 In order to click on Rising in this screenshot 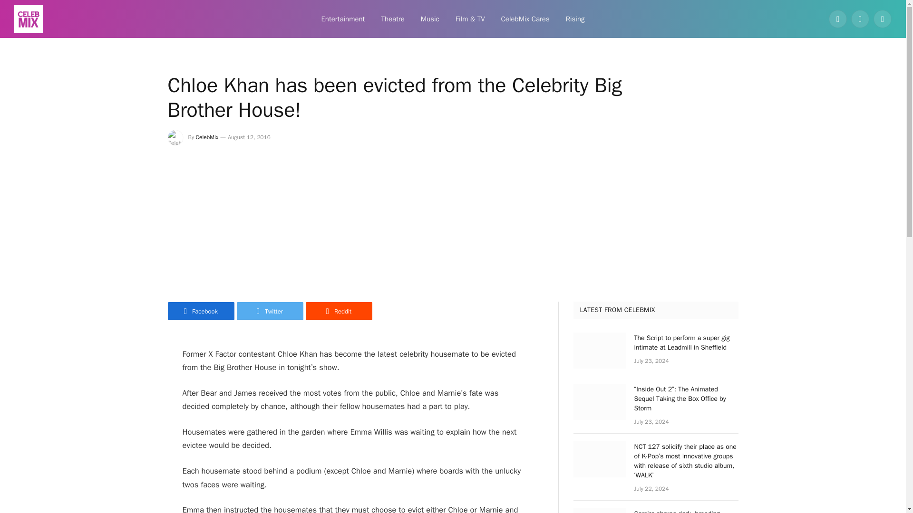, I will do `click(575, 19)`.